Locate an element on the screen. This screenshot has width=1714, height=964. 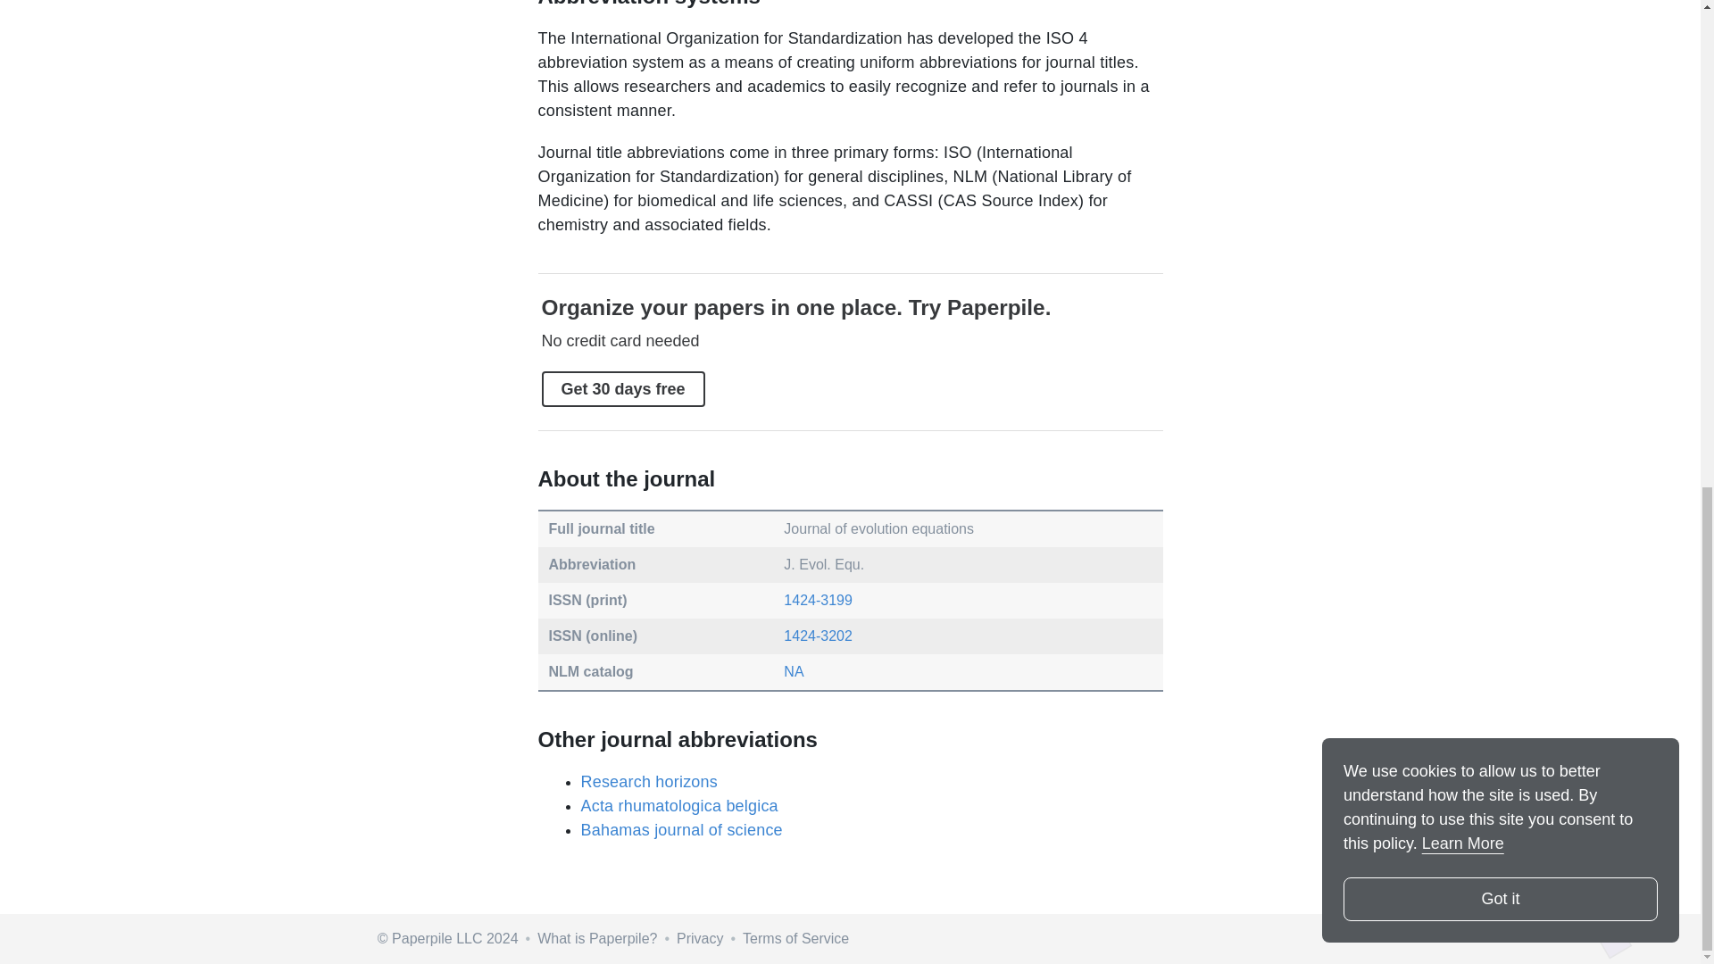
Get 30 days free is located at coordinates (623, 388).